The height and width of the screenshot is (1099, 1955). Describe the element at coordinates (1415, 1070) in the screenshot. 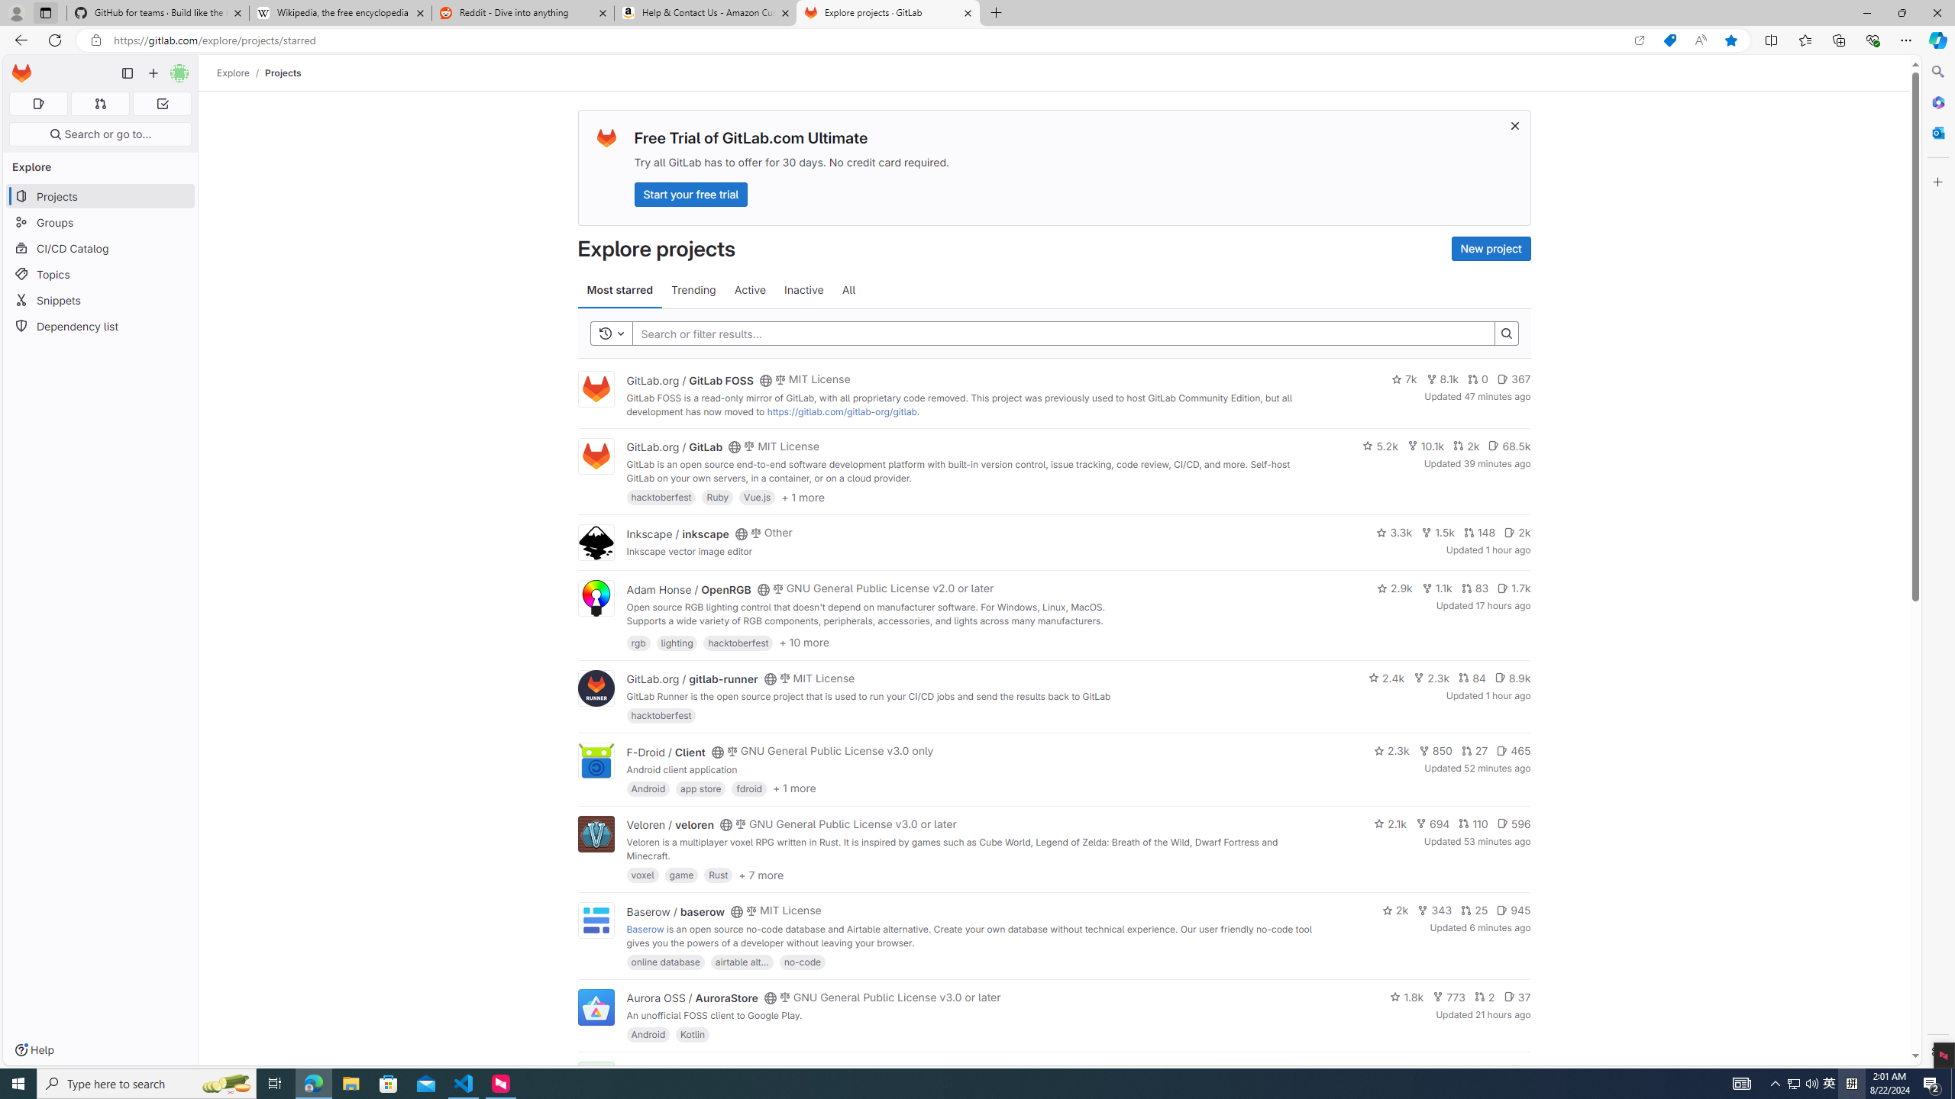

I see `1.4k` at that location.